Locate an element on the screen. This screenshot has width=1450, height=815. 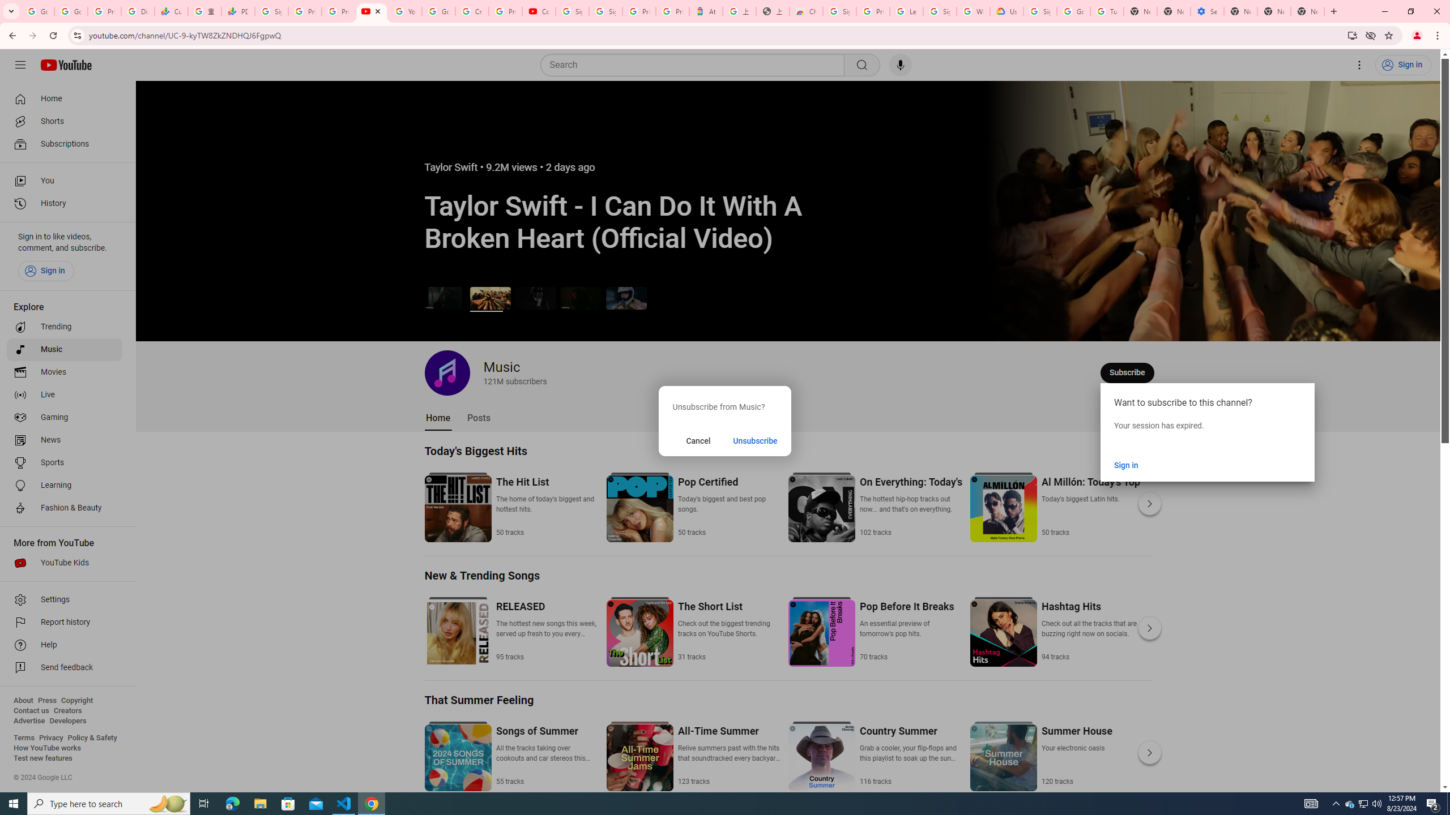
Shorts is located at coordinates (65, 121).